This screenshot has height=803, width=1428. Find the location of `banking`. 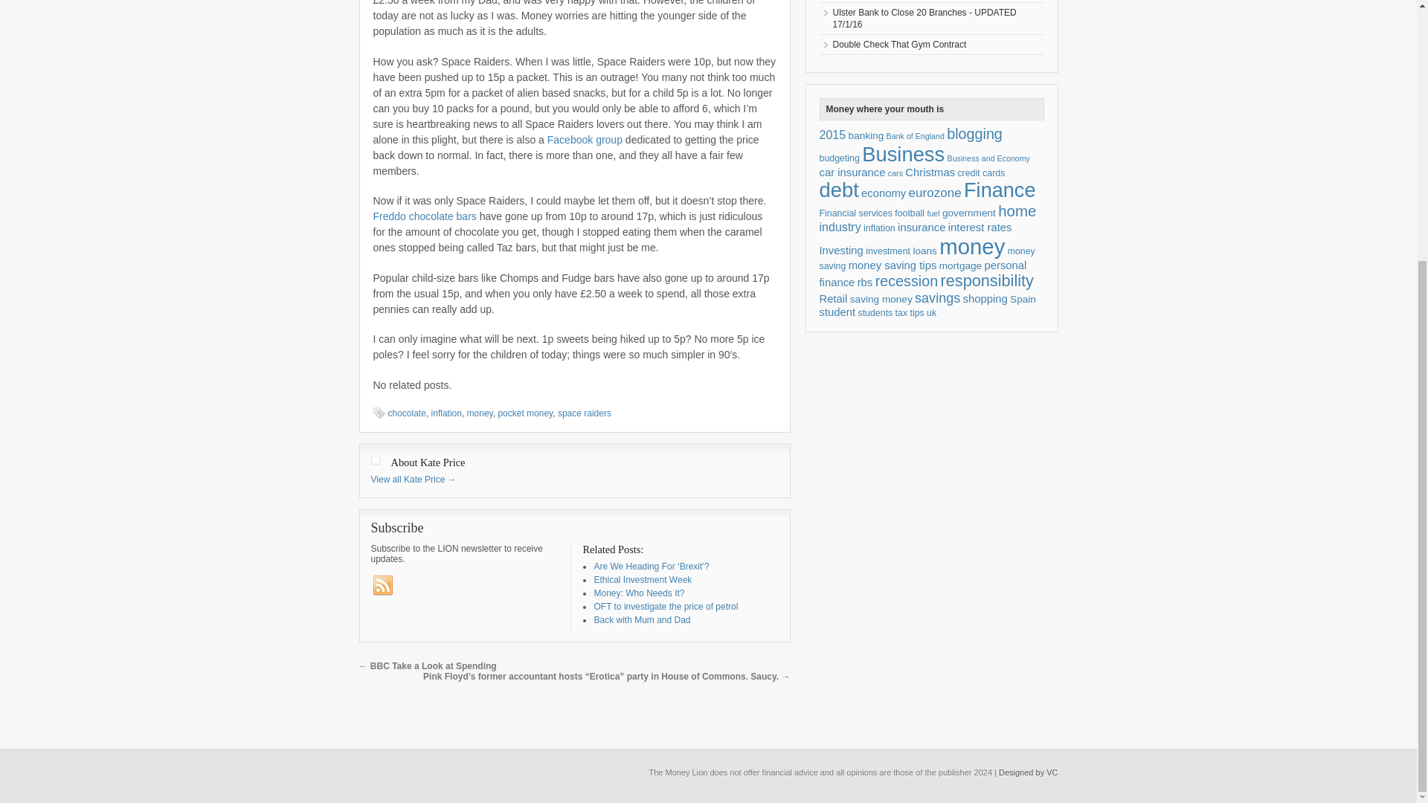

banking is located at coordinates (866, 135).